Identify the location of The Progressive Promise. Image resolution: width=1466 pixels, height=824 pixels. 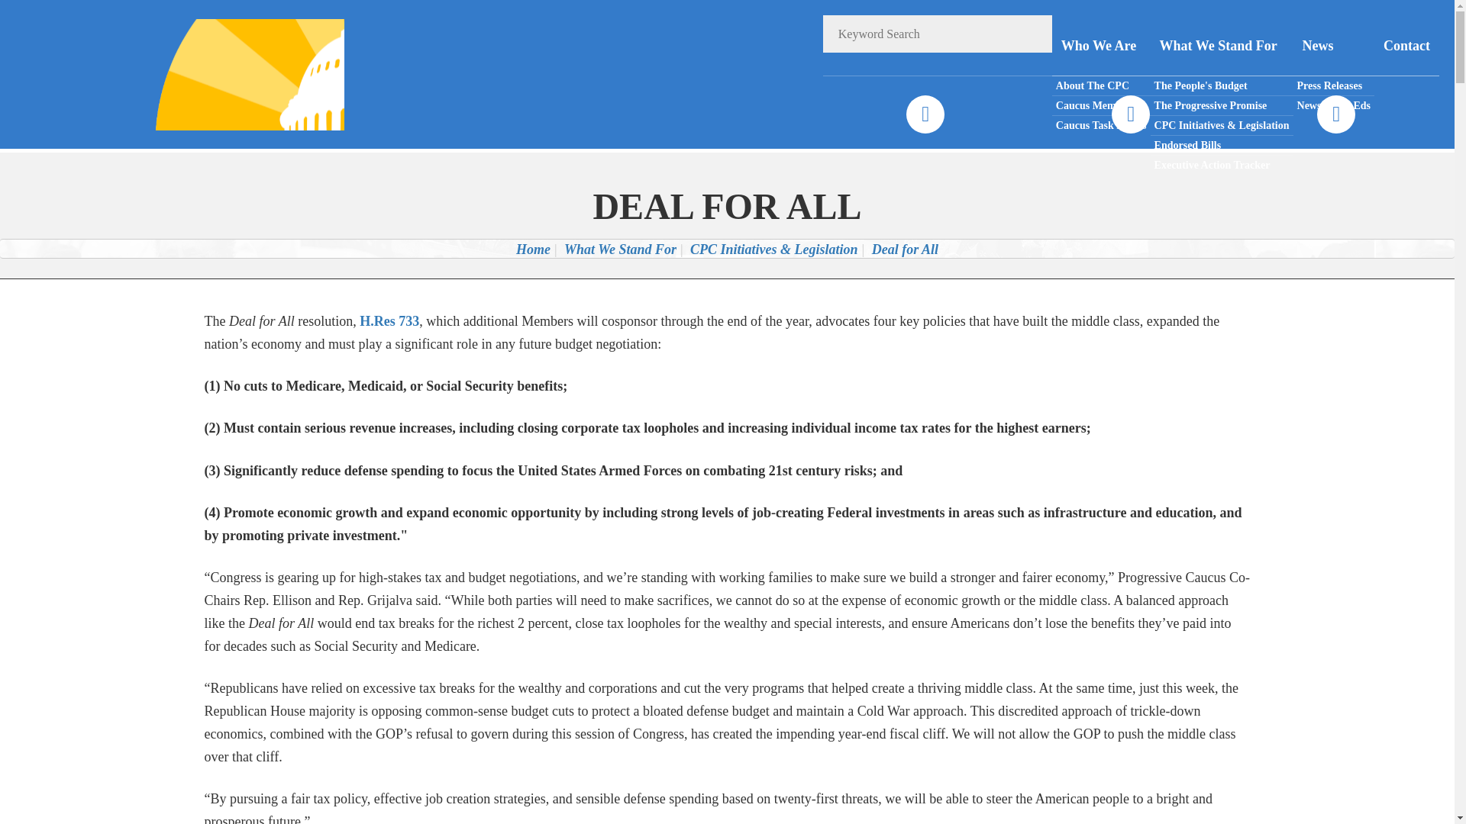
(1222, 106).